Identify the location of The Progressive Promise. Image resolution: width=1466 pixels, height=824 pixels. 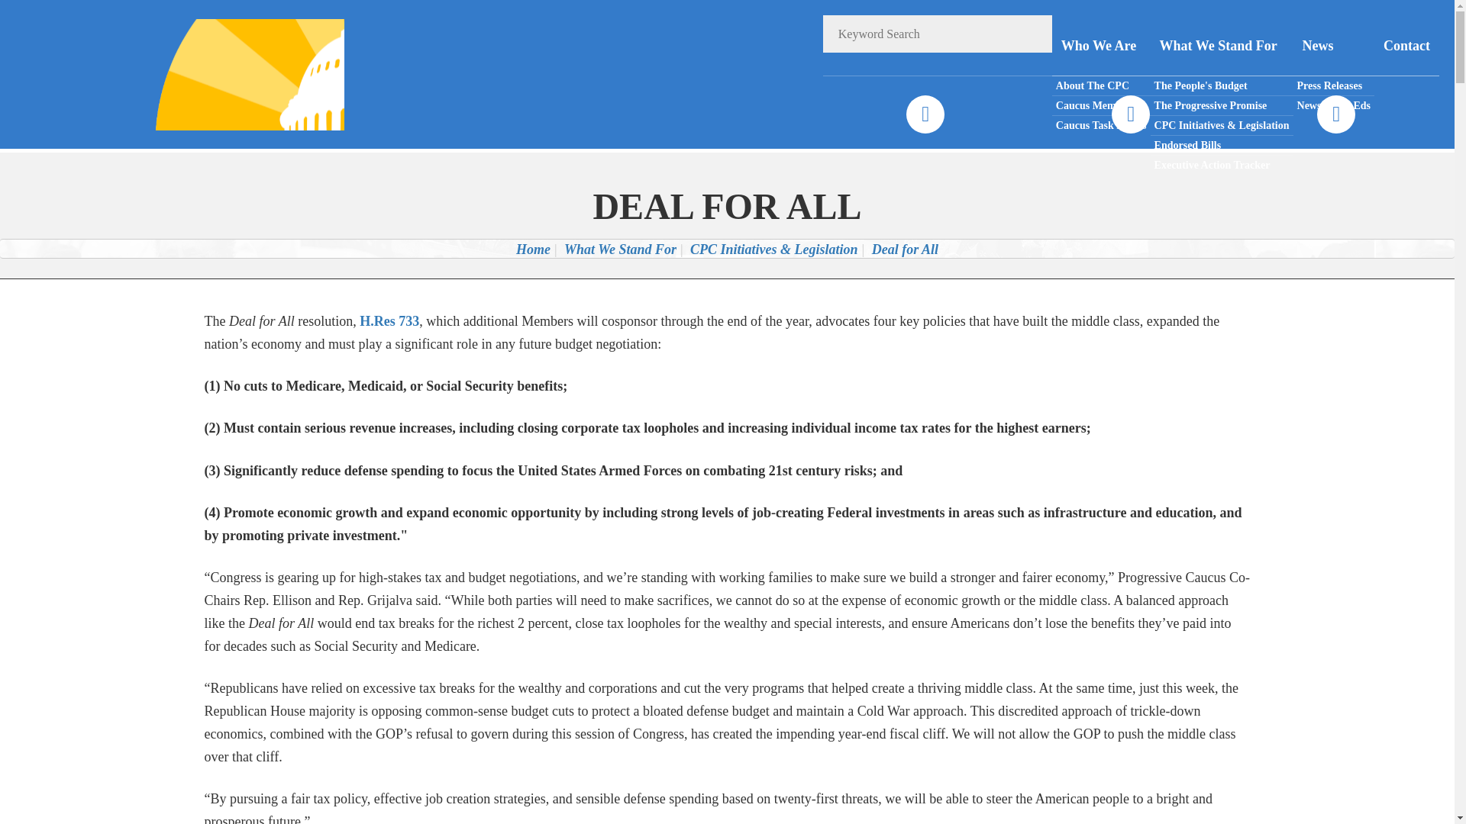
(1222, 106).